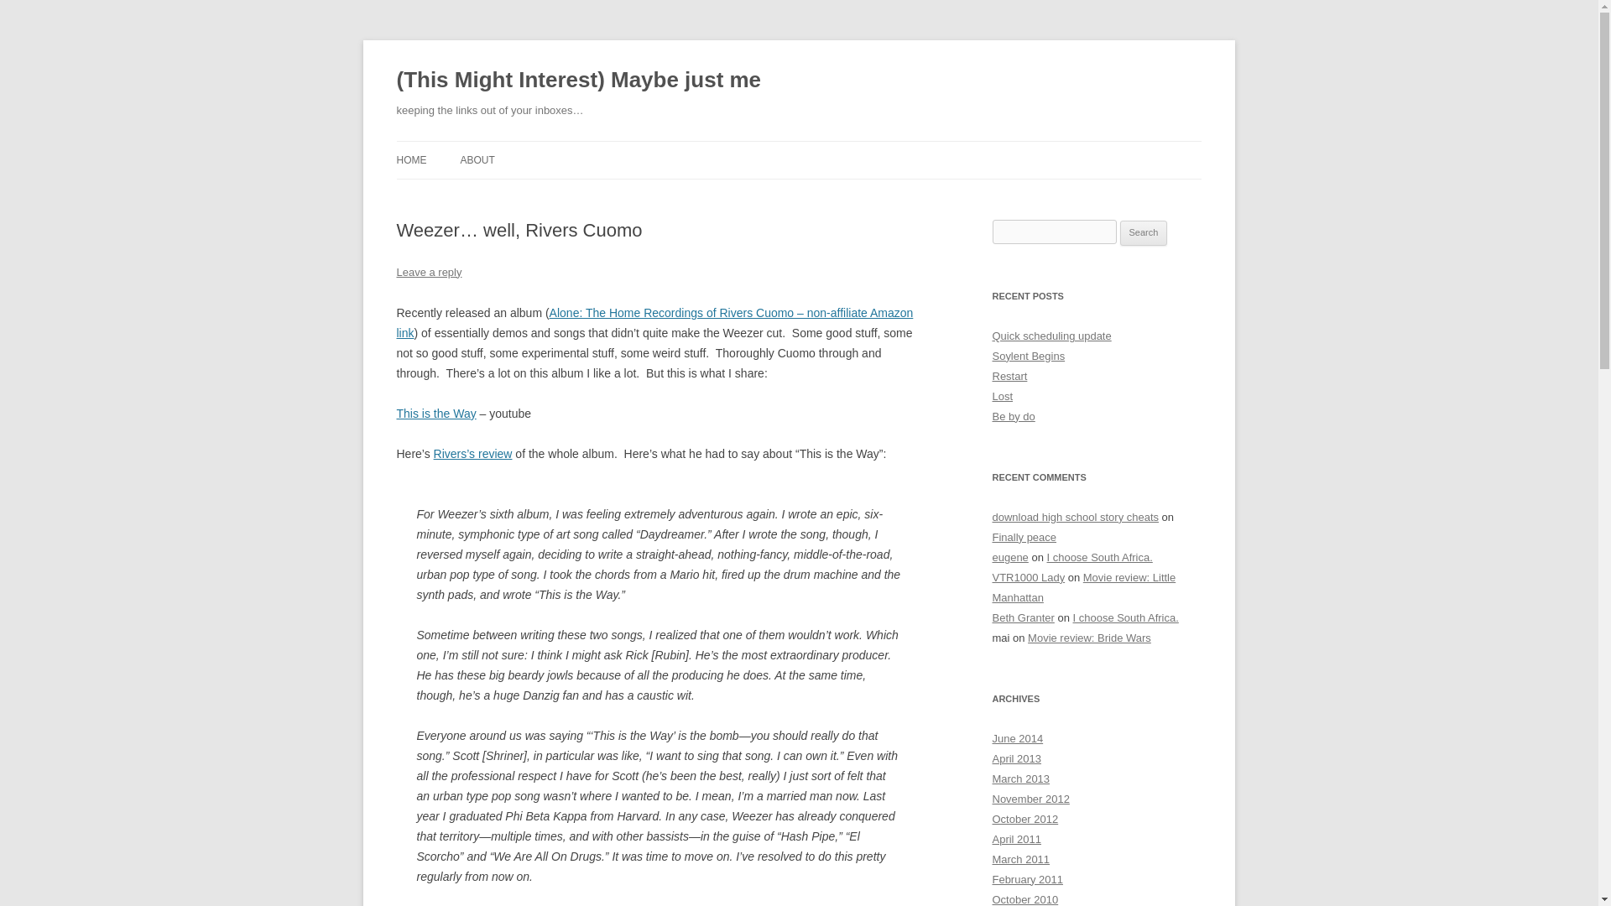  I want to click on November 2012, so click(1030, 799).